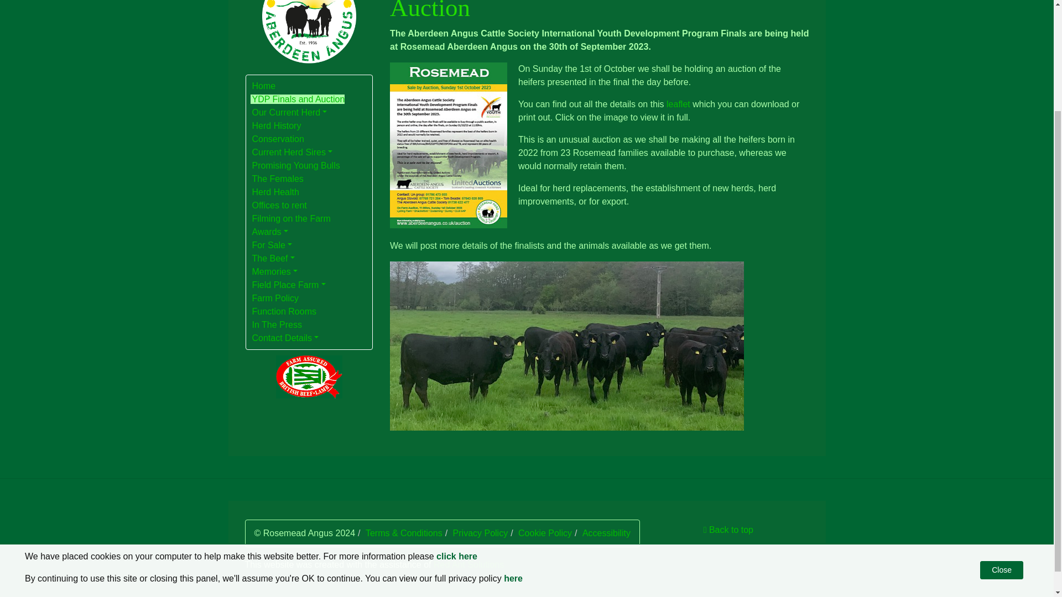 The image size is (1062, 597). Describe the element at coordinates (274, 191) in the screenshot. I see `Herd Health` at that location.